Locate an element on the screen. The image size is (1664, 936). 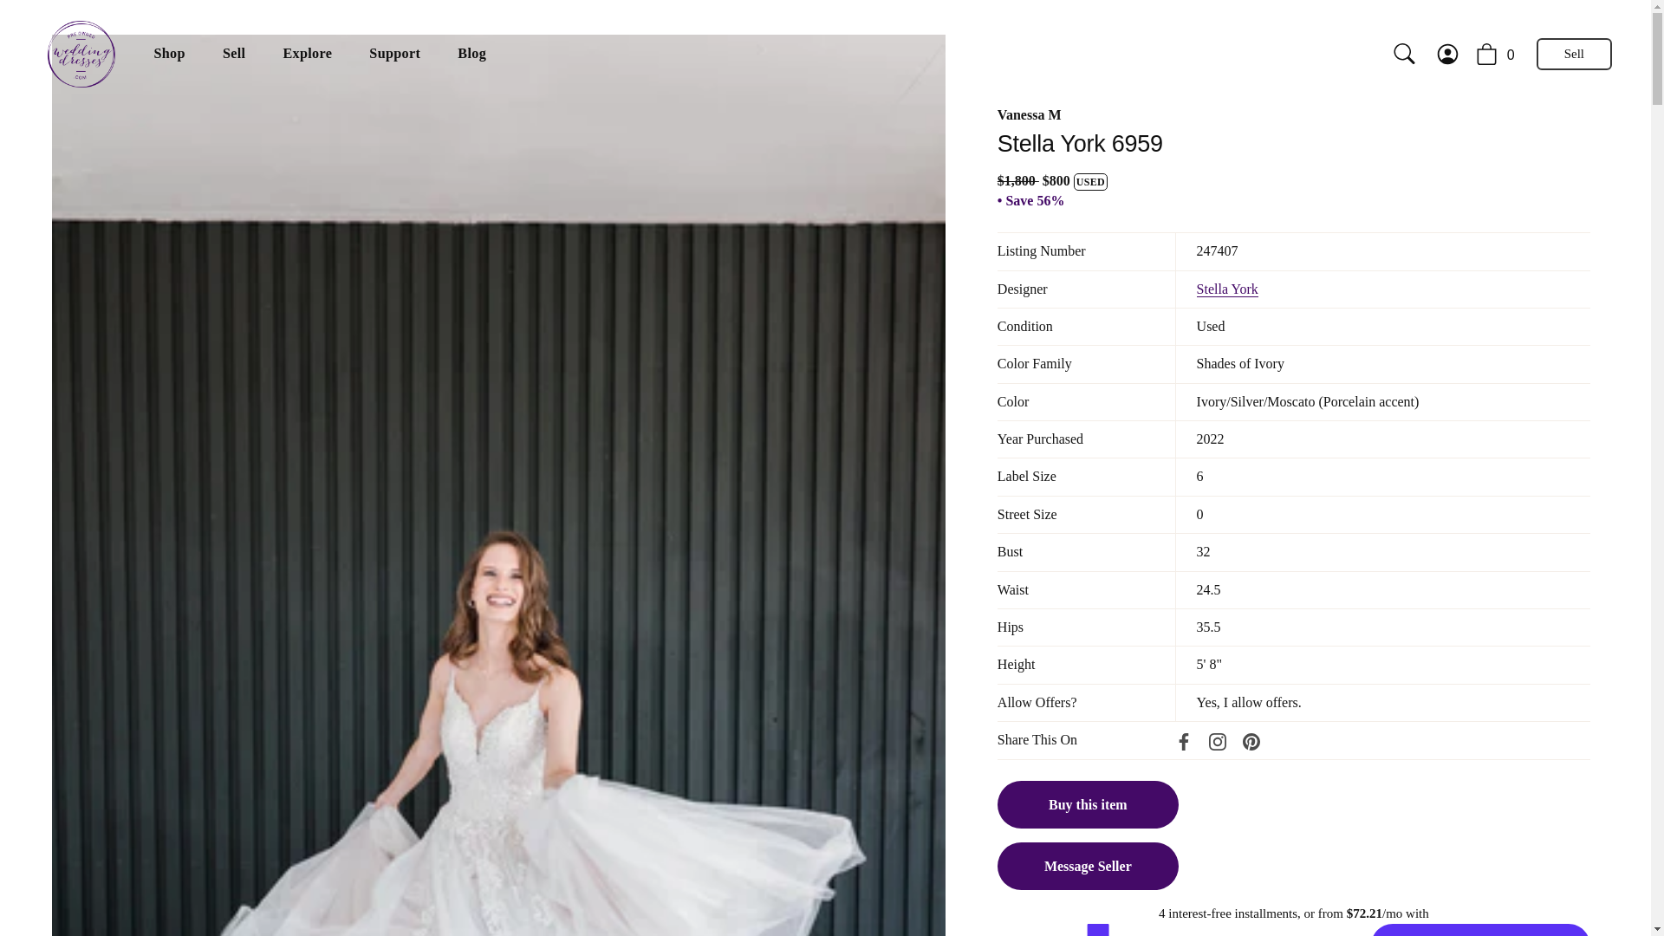
Pinterest is located at coordinates (1251, 742).